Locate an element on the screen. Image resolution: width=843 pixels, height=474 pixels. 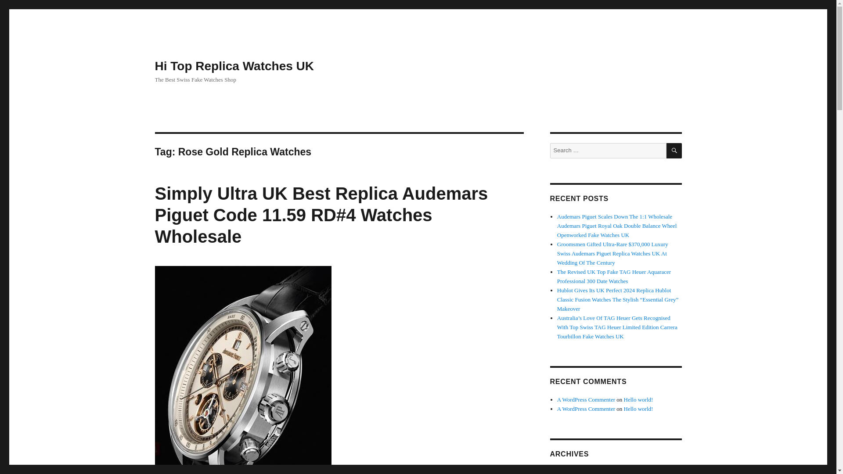
Hi Top Replica Watches UK is located at coordinates (234, 66).